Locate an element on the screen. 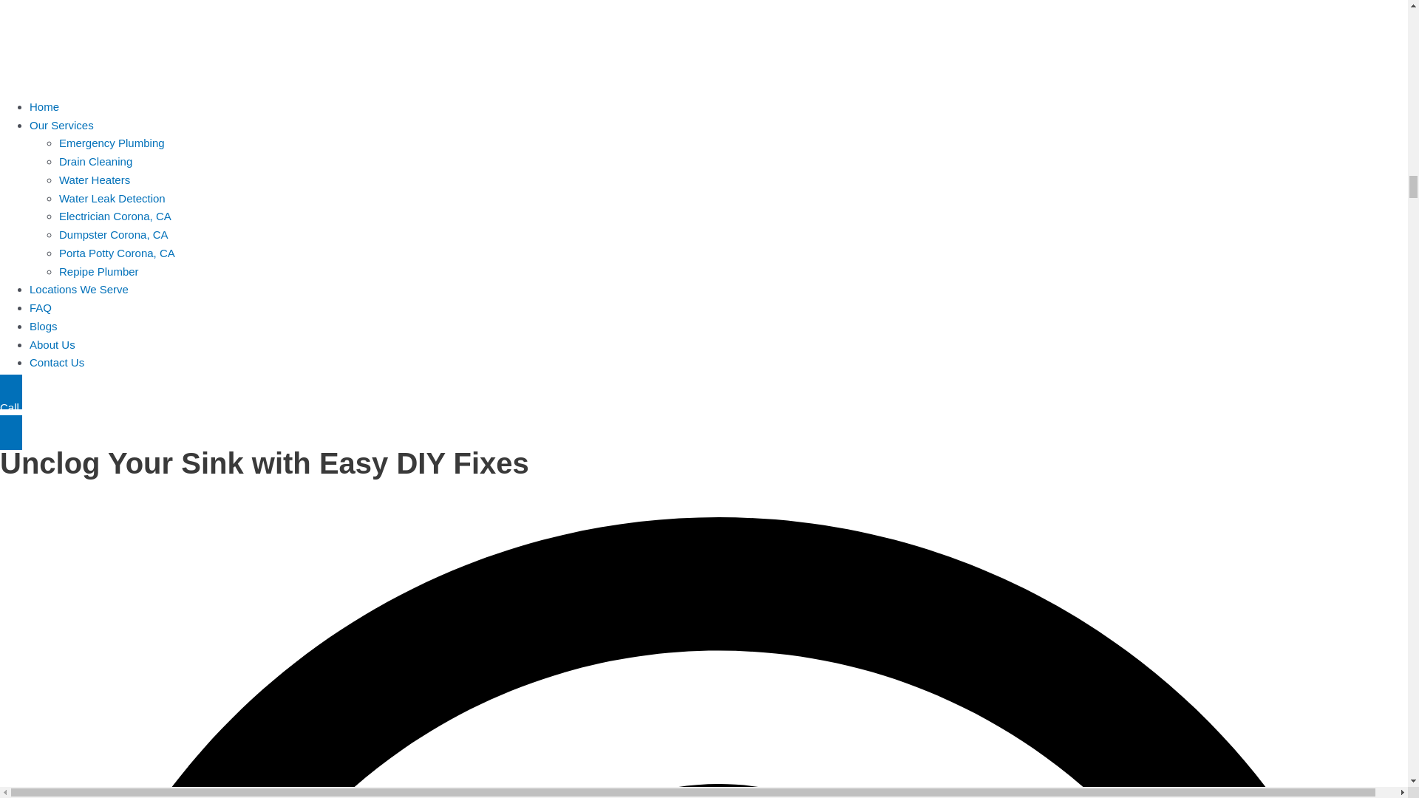 The height and width of the screenshot is (798, 1419). Water Leak Detection is located at coordinates (112, 198).